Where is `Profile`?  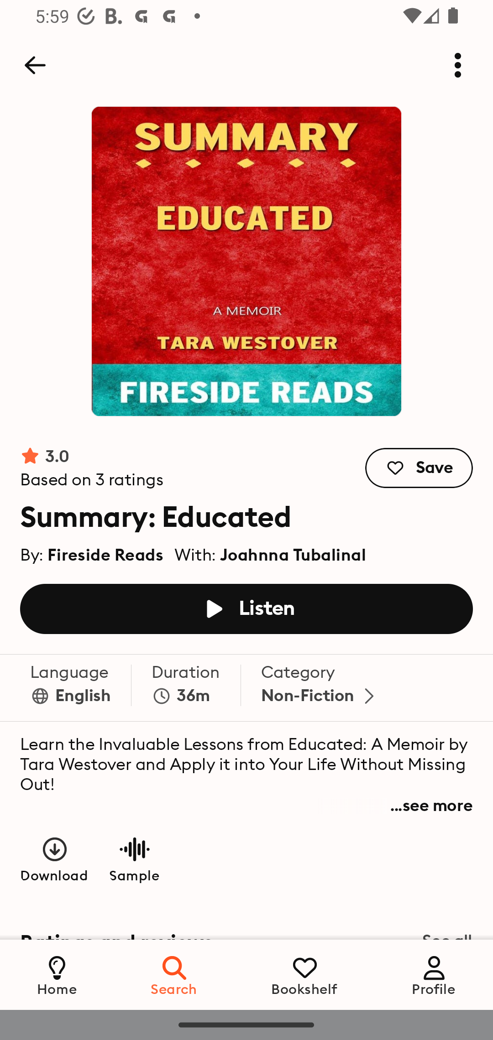
Profile is located at coordinates (434, 974).